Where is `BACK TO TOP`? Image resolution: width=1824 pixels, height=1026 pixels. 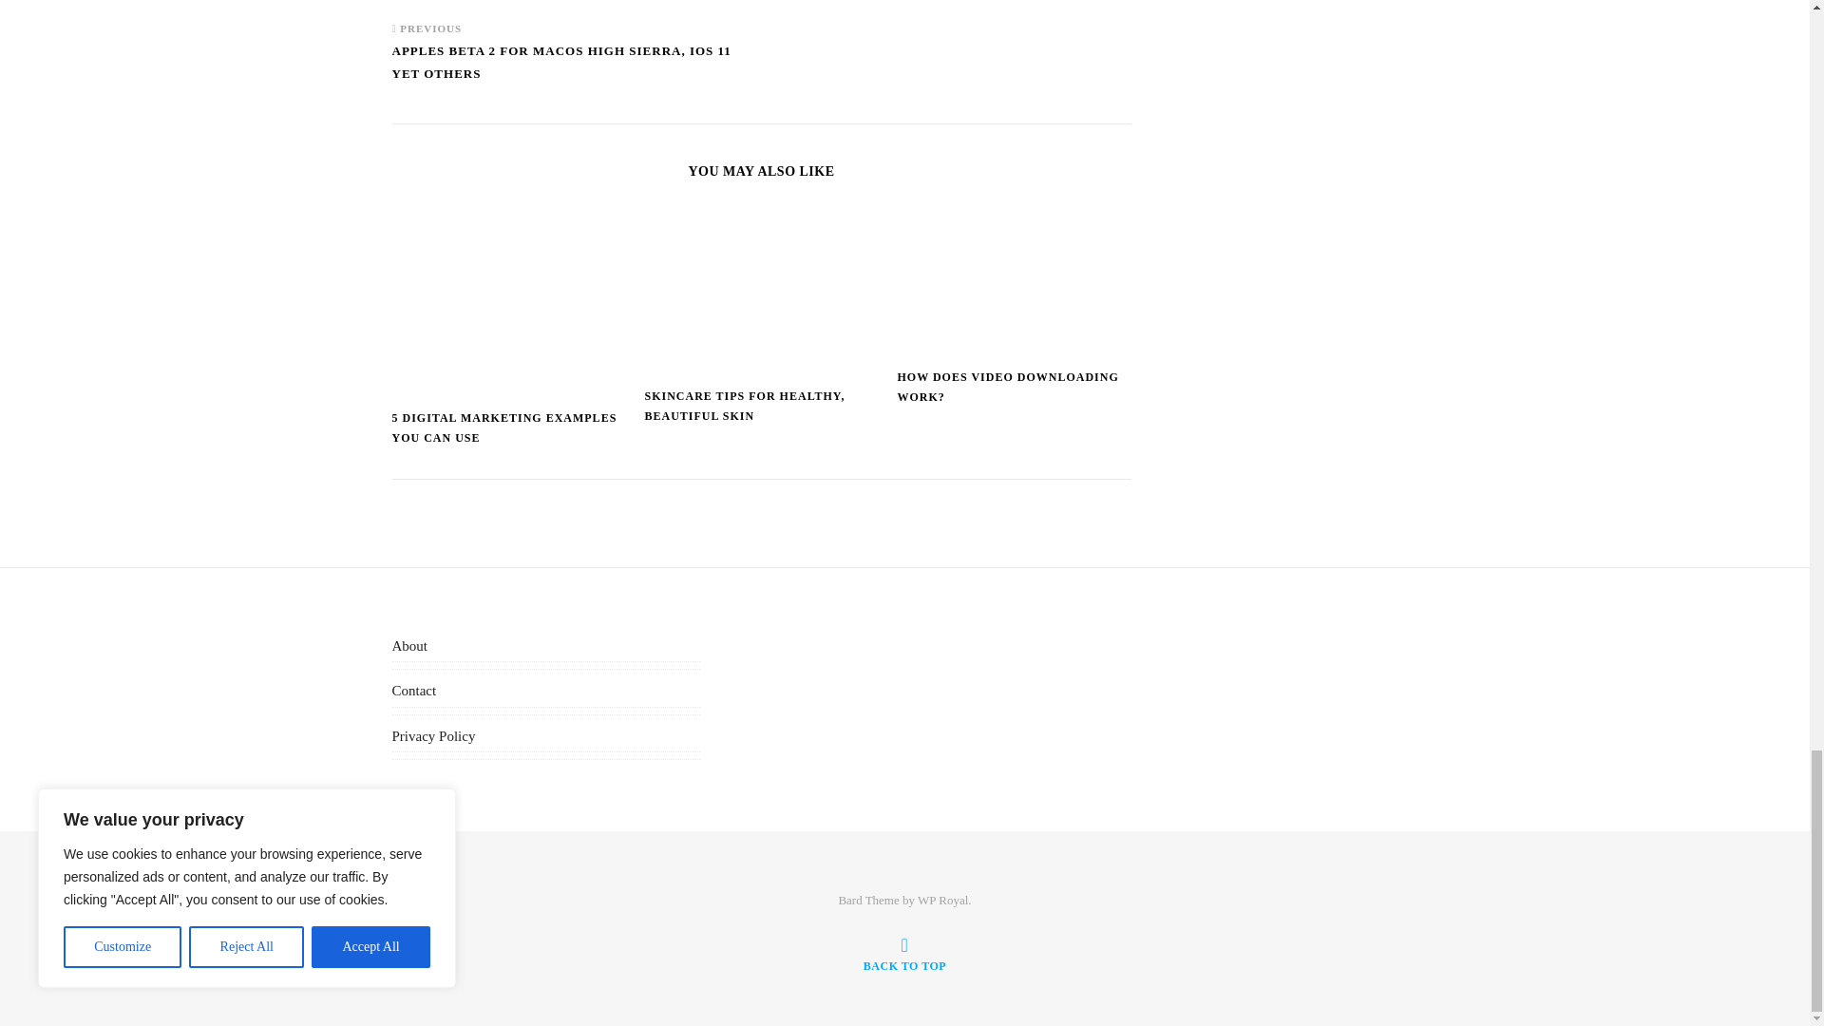 BACK TO TOP is located at coordinates (904, 954).